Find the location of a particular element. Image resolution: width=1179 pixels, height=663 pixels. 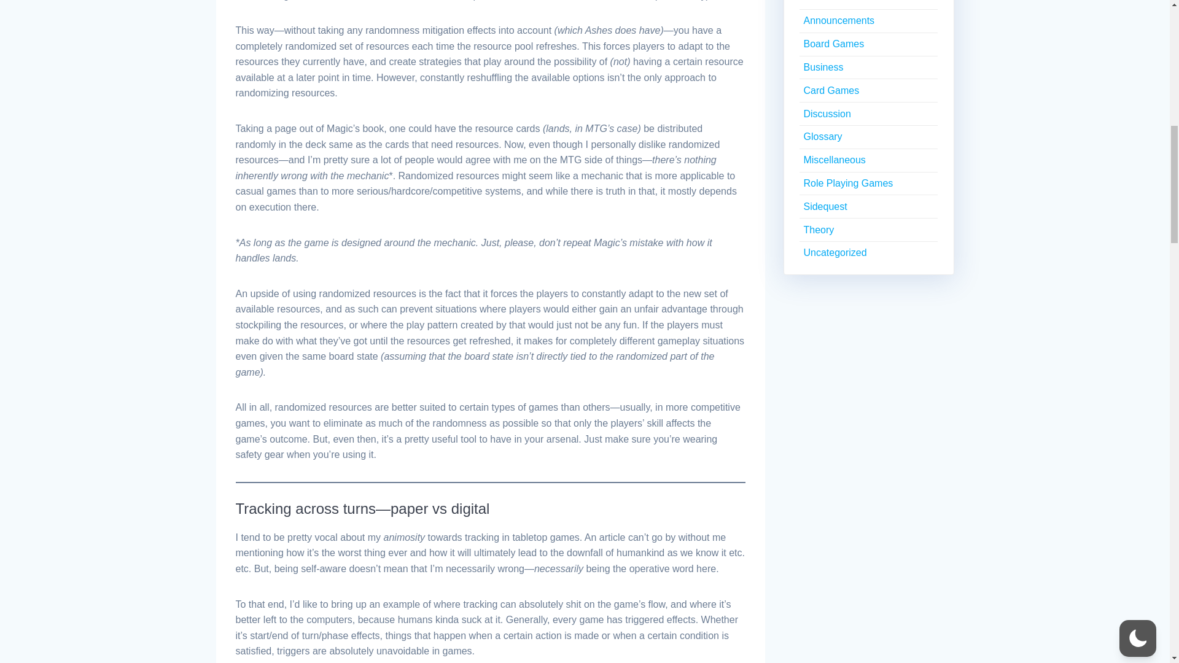

Uncategorized is located at coordinates (835, 252).